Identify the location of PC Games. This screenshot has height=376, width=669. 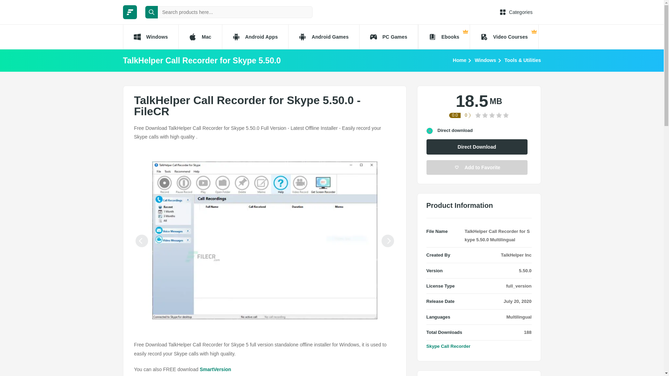
(389, 37).